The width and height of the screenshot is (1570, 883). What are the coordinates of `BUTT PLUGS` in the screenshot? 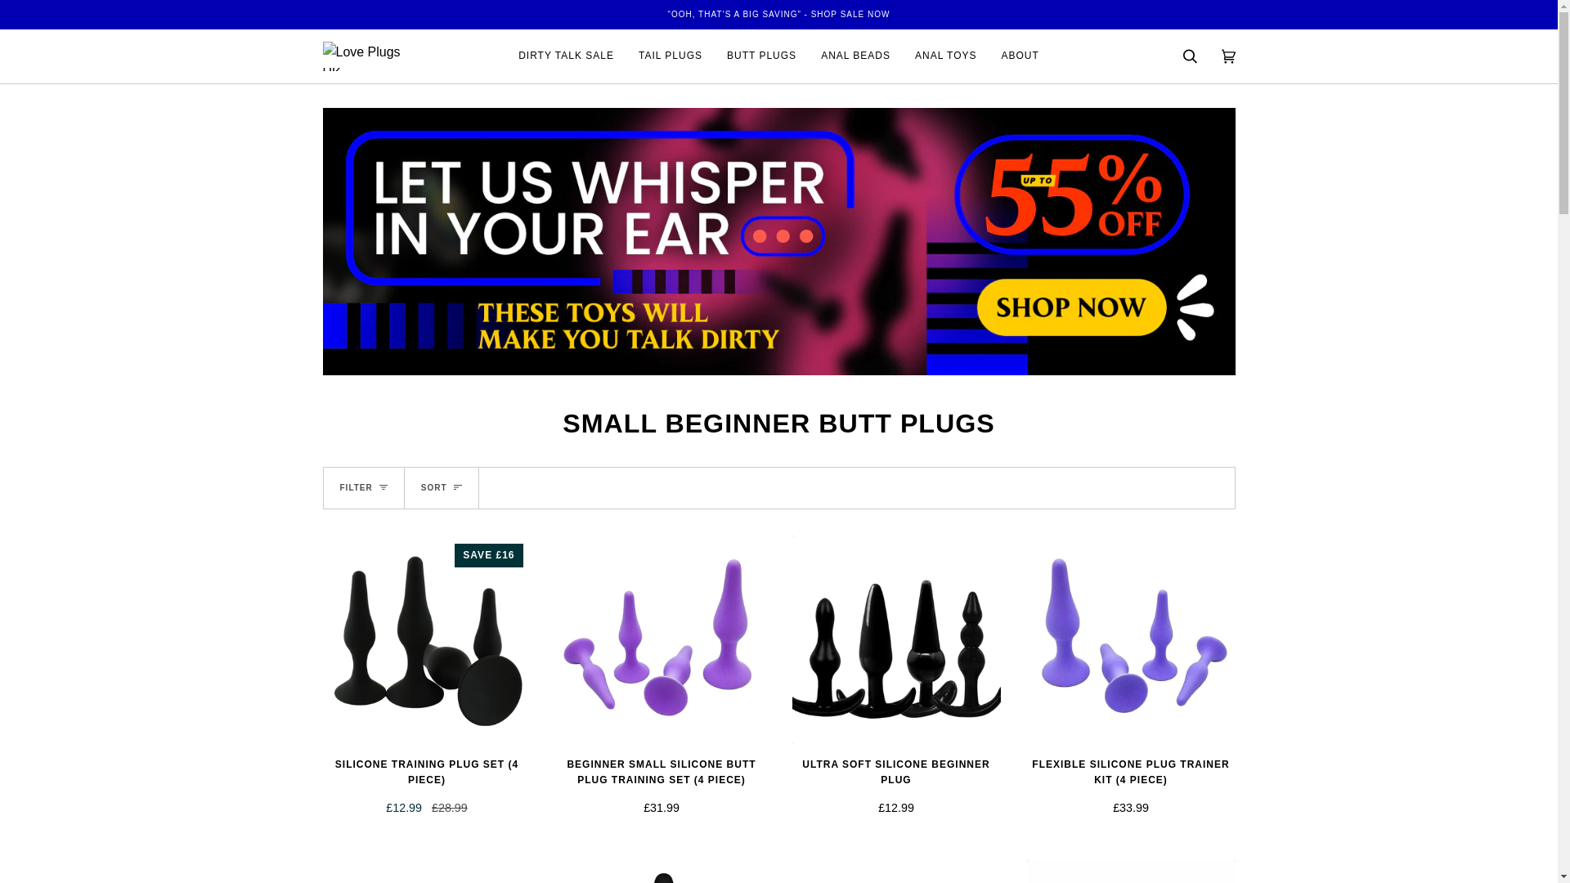 It's located at (760, 56).